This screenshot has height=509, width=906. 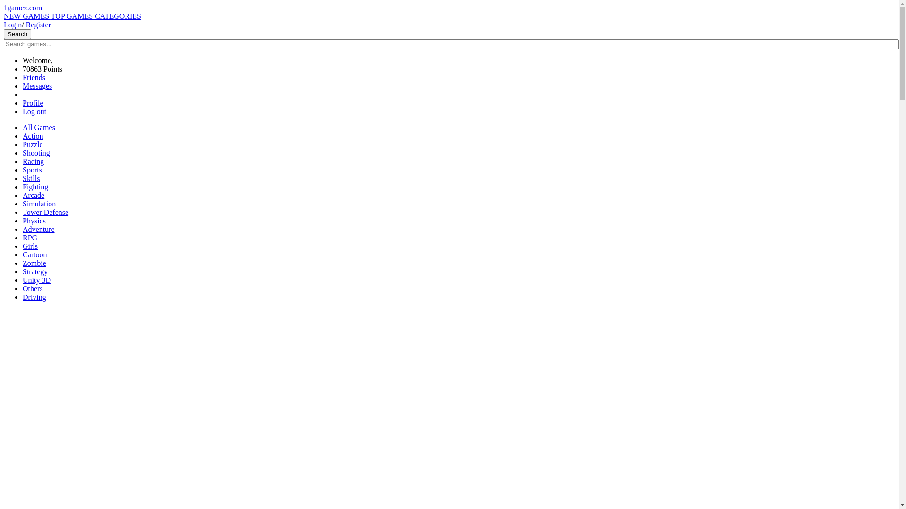 I want to click on Login, so click(x=13, y=25).